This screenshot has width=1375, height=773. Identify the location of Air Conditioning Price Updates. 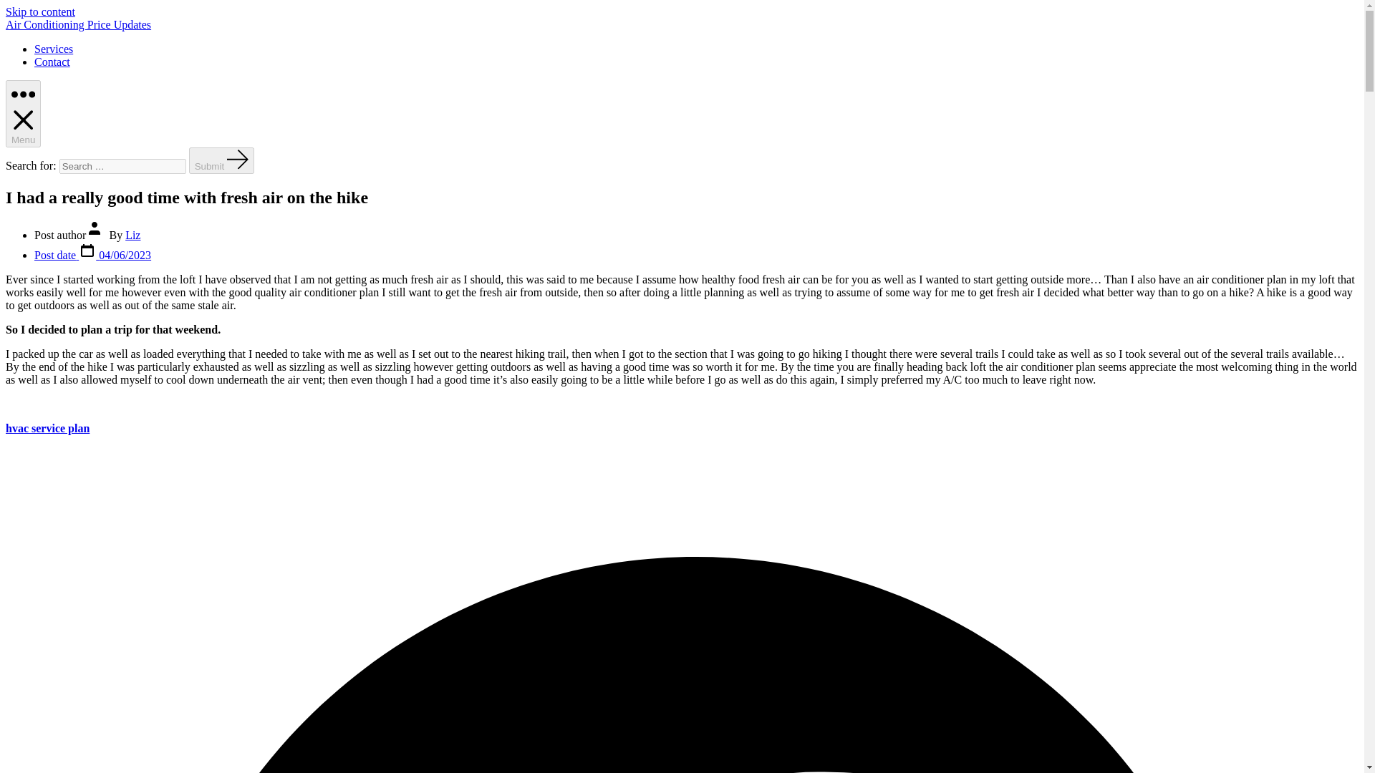
(78, 24).